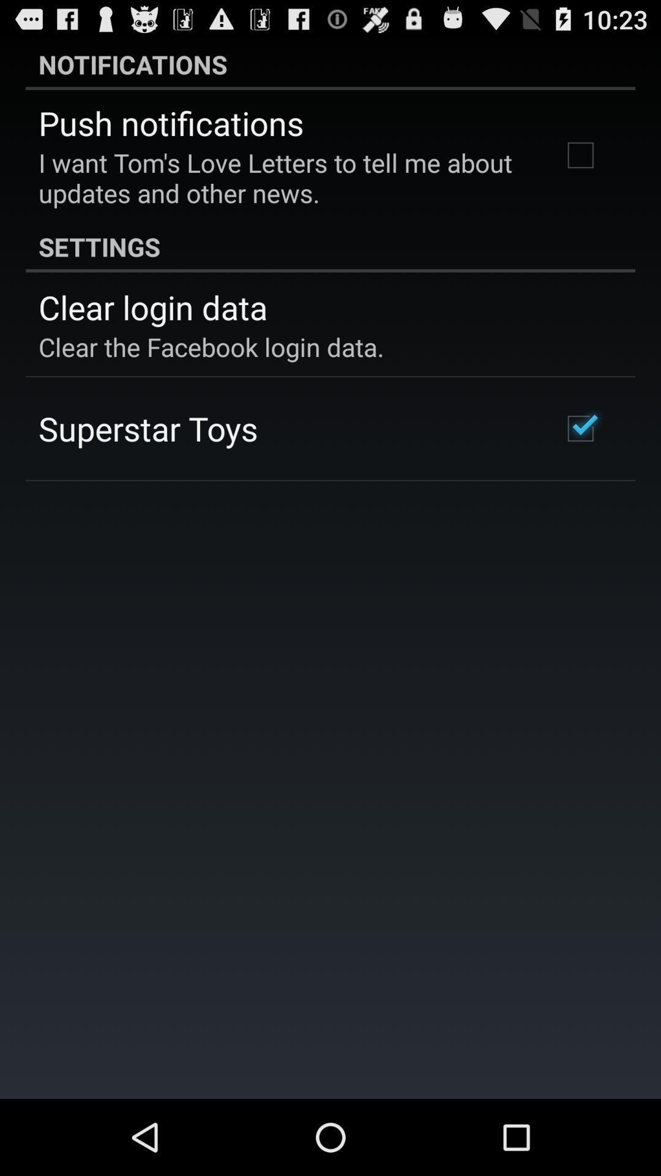 The height and width of the screenshot is (1176, 661). I want to click on open the item below the i want tom icon, so click(330, 246).